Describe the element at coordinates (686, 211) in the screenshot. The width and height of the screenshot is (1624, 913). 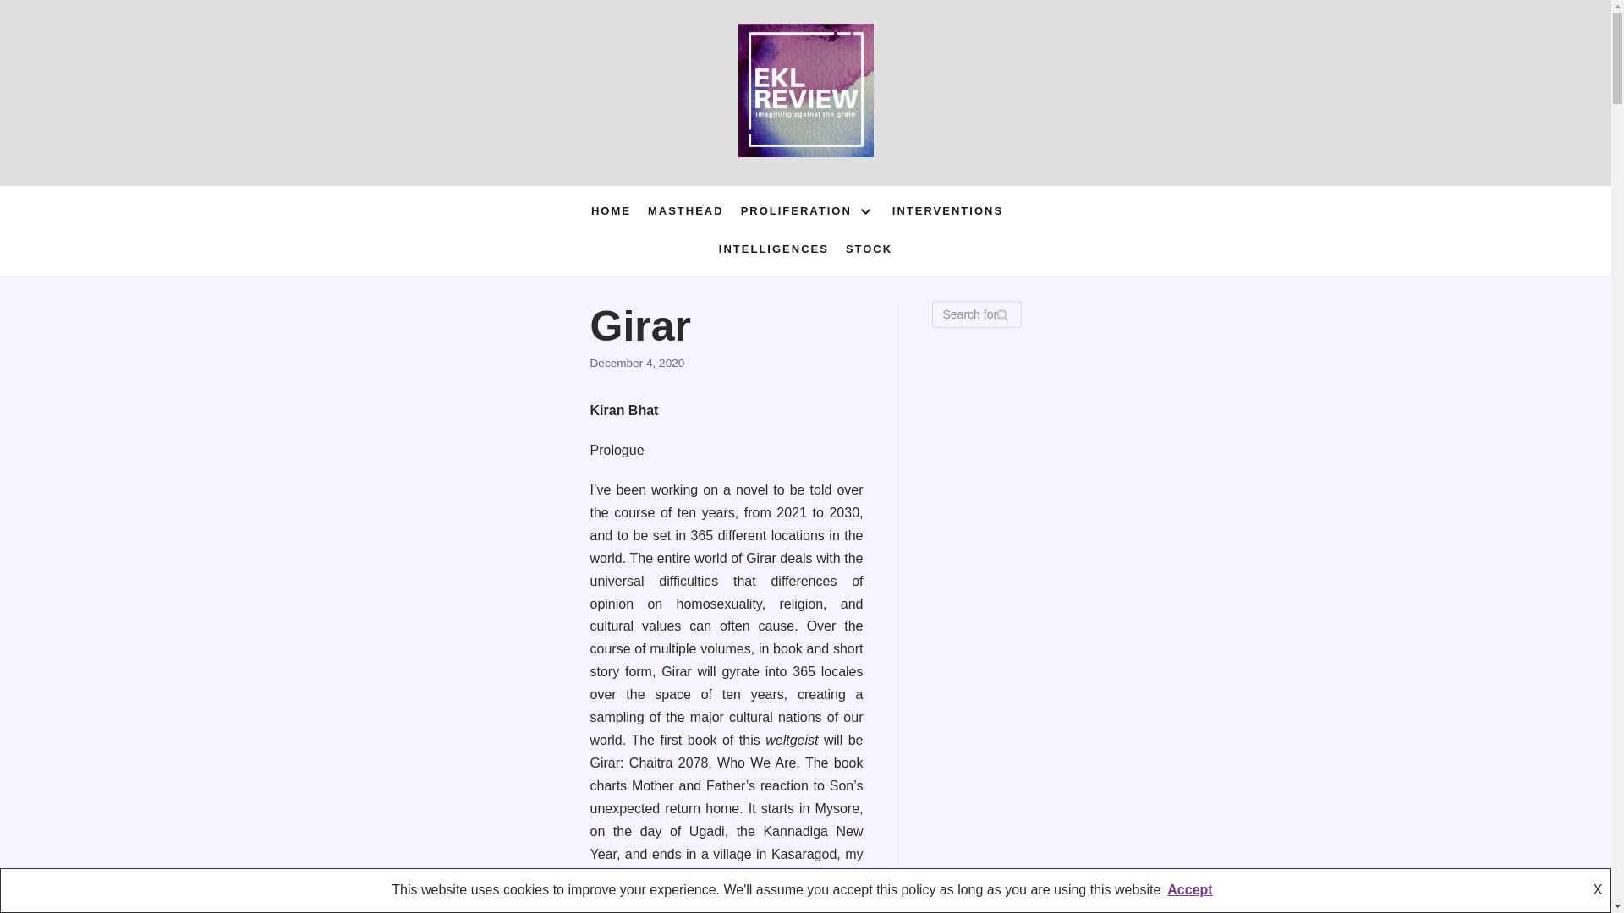
I see `MASTHEAD` at that location.